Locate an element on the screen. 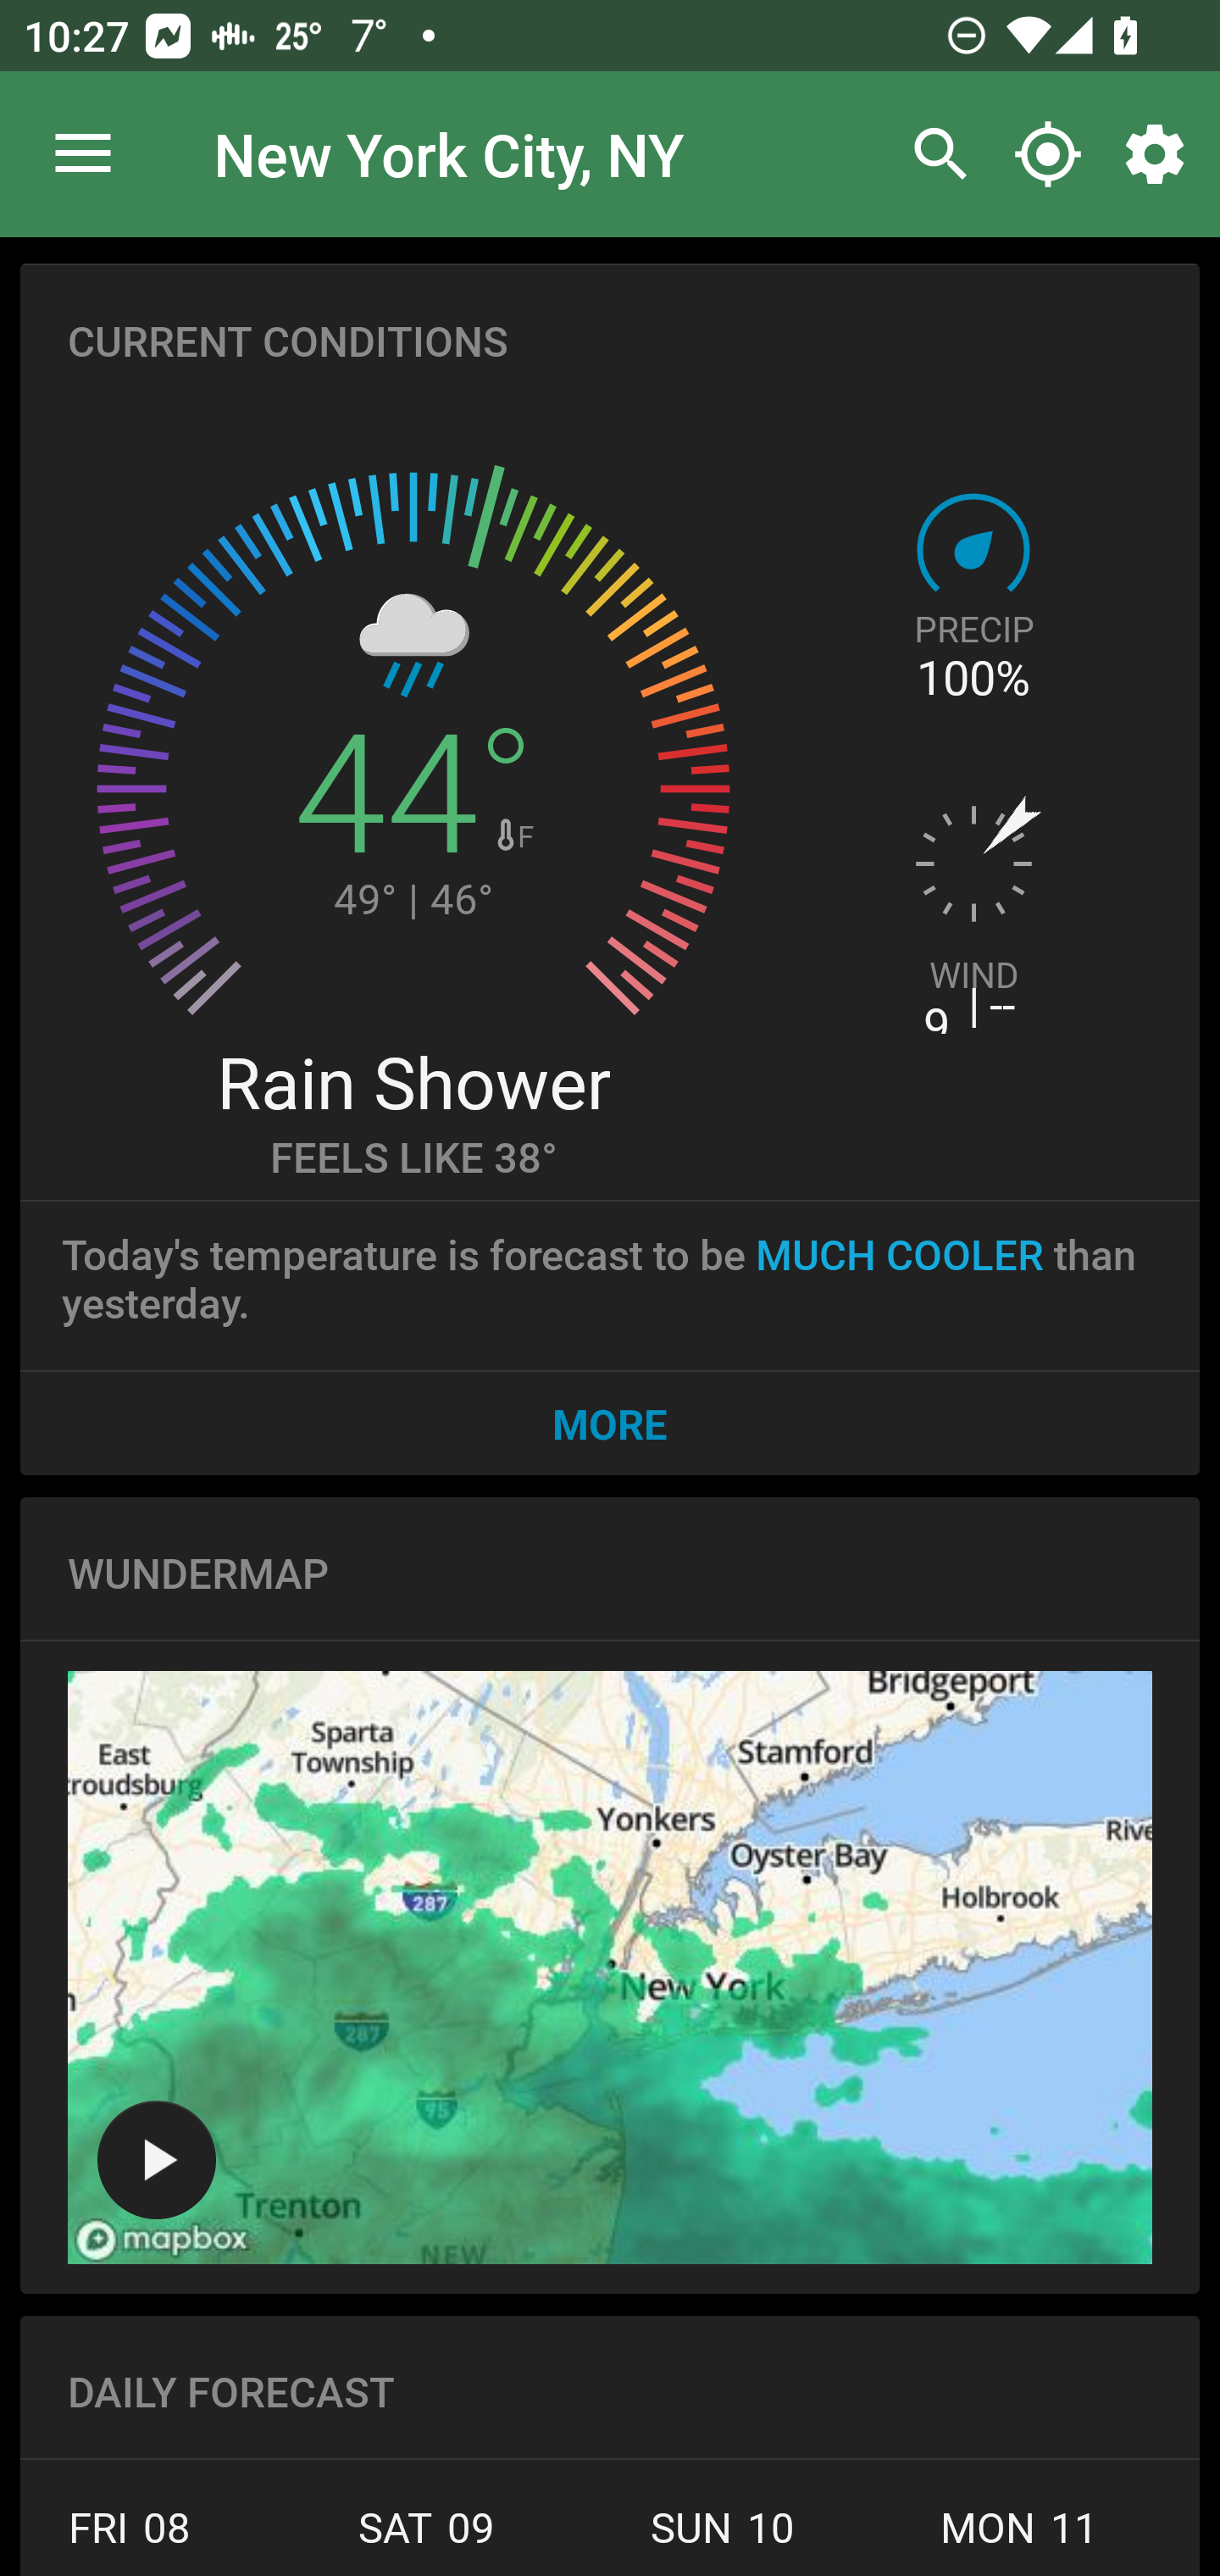  MORE is located at coordinates (610, 1423).